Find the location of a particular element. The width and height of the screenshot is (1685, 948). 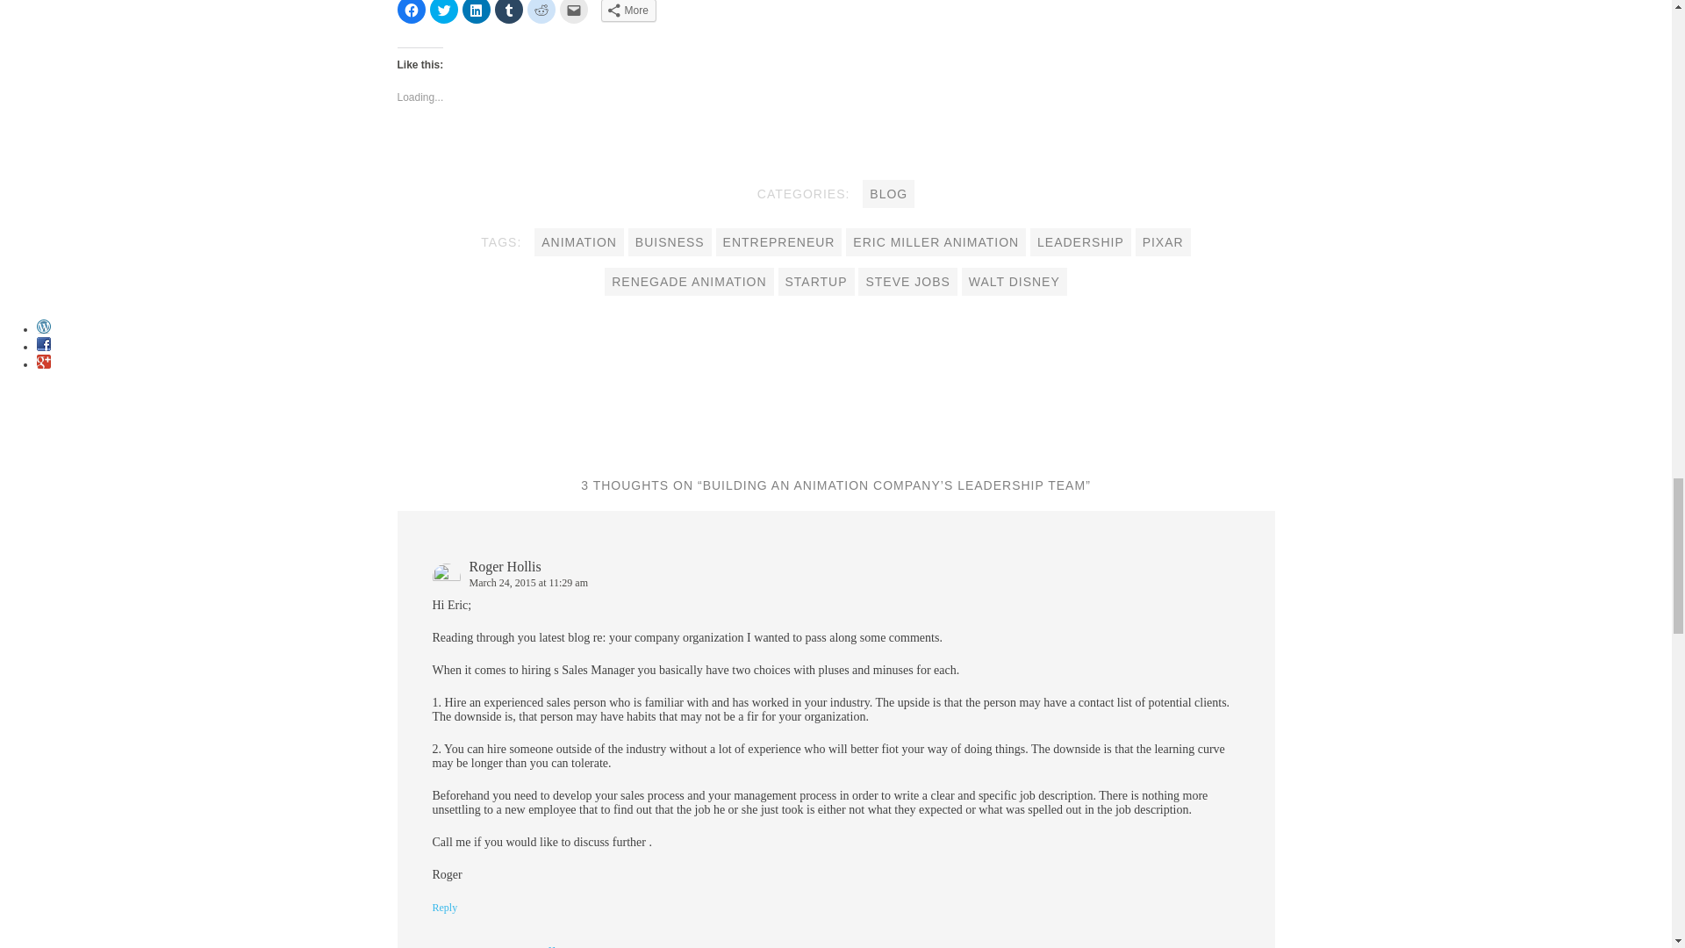

WALT DISNEY is located at coordinates (1015, 281).